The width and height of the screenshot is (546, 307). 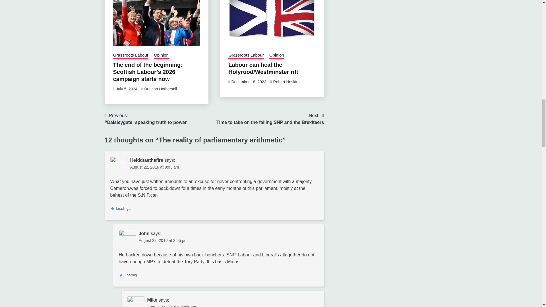 I want to click on Grassroots Labour, so click(x=155, y=167).